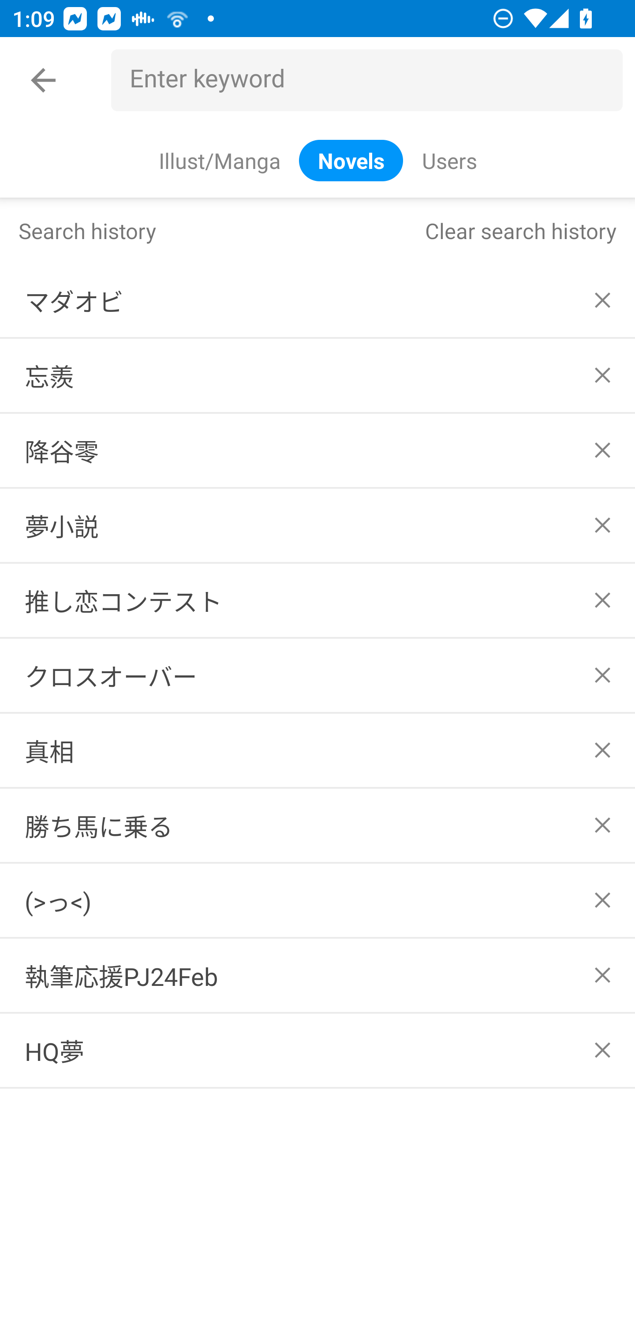 This screenshot has width=635, height=1341. What do you see at coordinates (520, 230) in the screenshot?
I see `Clear search history` at bounding box center [520, 230].